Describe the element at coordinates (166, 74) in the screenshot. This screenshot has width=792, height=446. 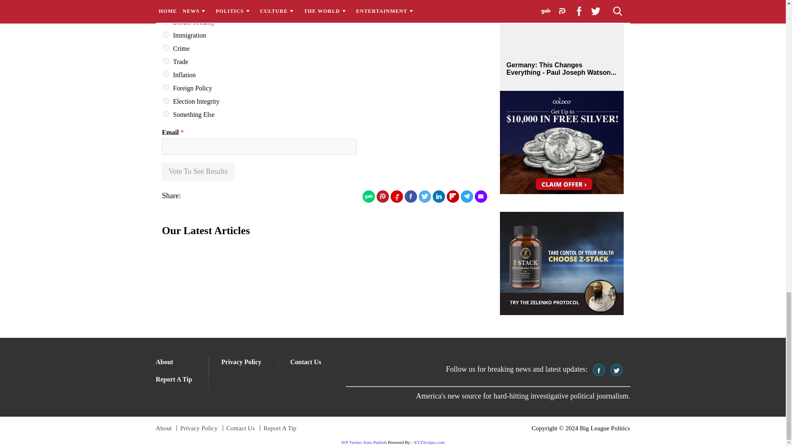
I see `Inflation` at that location.